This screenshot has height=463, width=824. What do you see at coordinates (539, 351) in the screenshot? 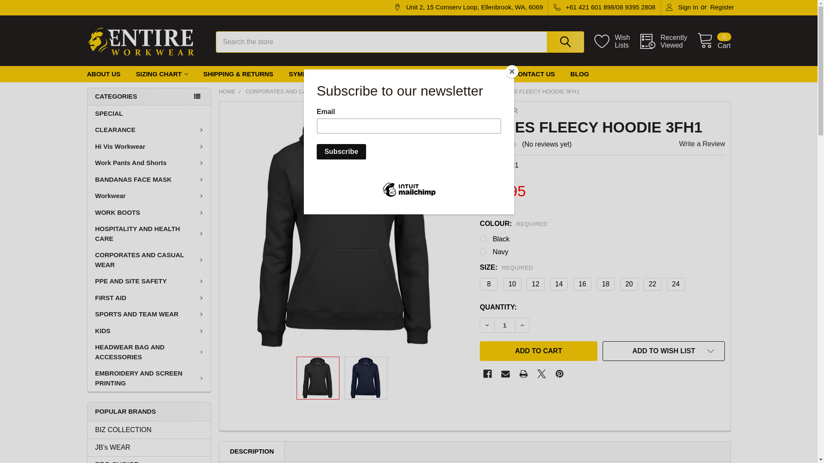
I see `Add to Cart` at bounding box center [539, 351].